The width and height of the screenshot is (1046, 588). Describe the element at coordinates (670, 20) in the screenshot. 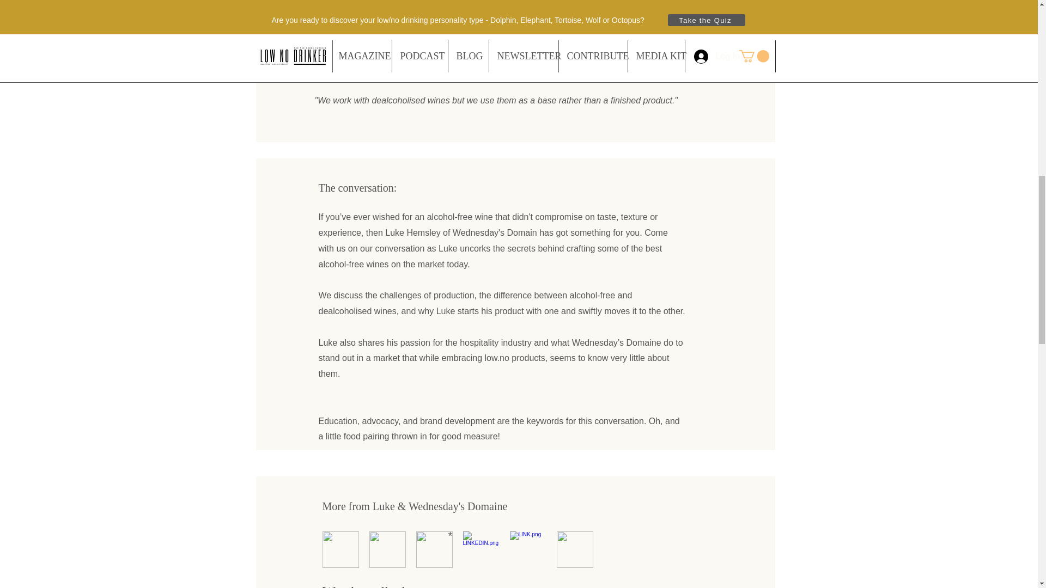

I see `YouTube` at that location.